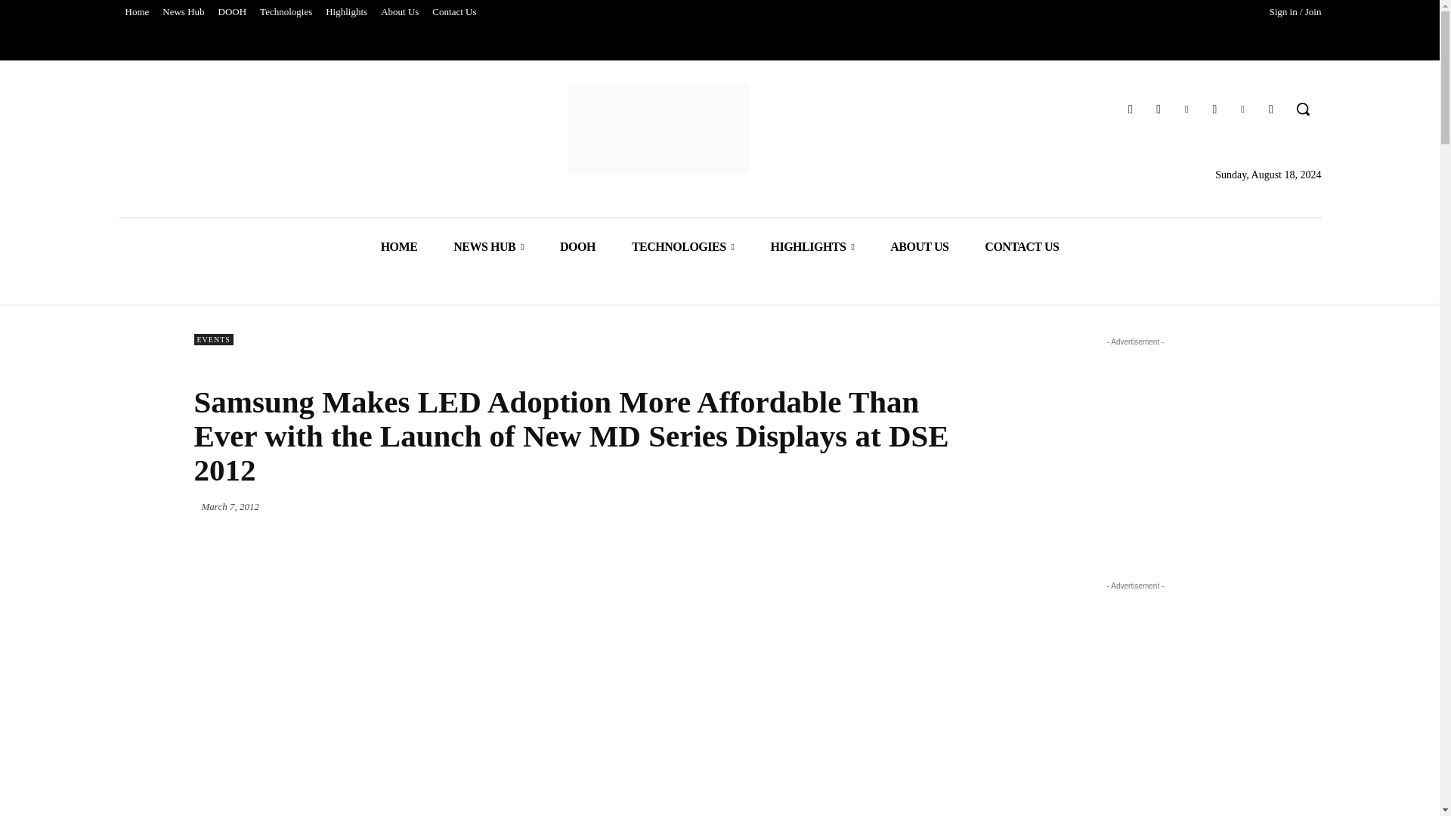 The width and height of the screenshot is (1451, 816). Describe the element at coordinates (346, 12) in the screenshot. I see `Highlights` at that location.